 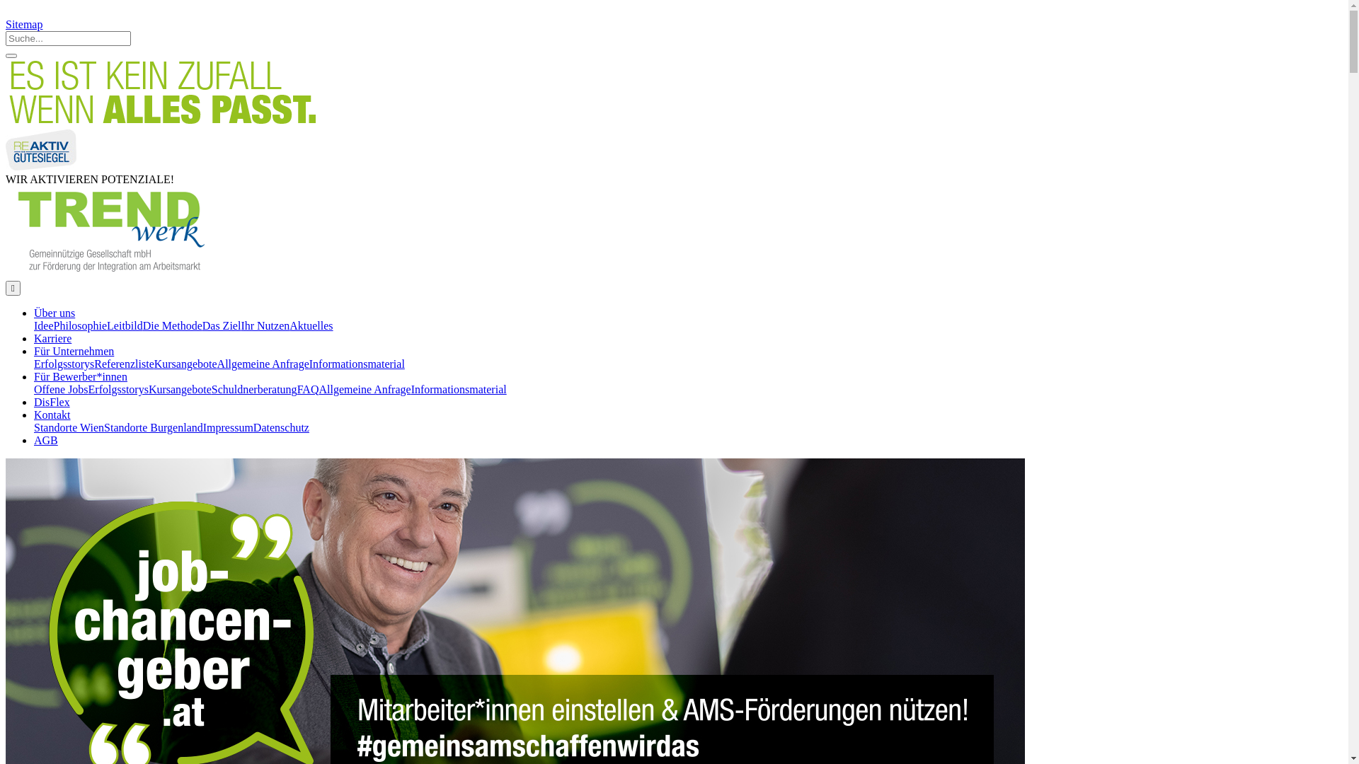 I want to click on Sitemap, so click(x=24, y=24).